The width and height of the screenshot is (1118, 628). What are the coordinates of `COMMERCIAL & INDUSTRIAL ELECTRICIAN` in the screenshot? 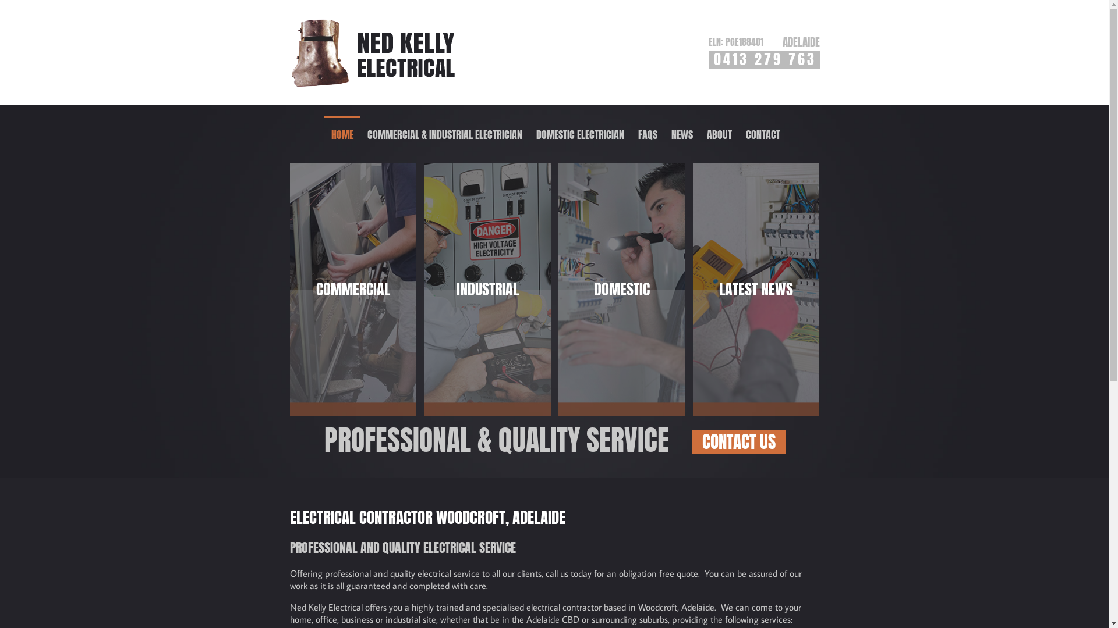 It's located at (445, 135).